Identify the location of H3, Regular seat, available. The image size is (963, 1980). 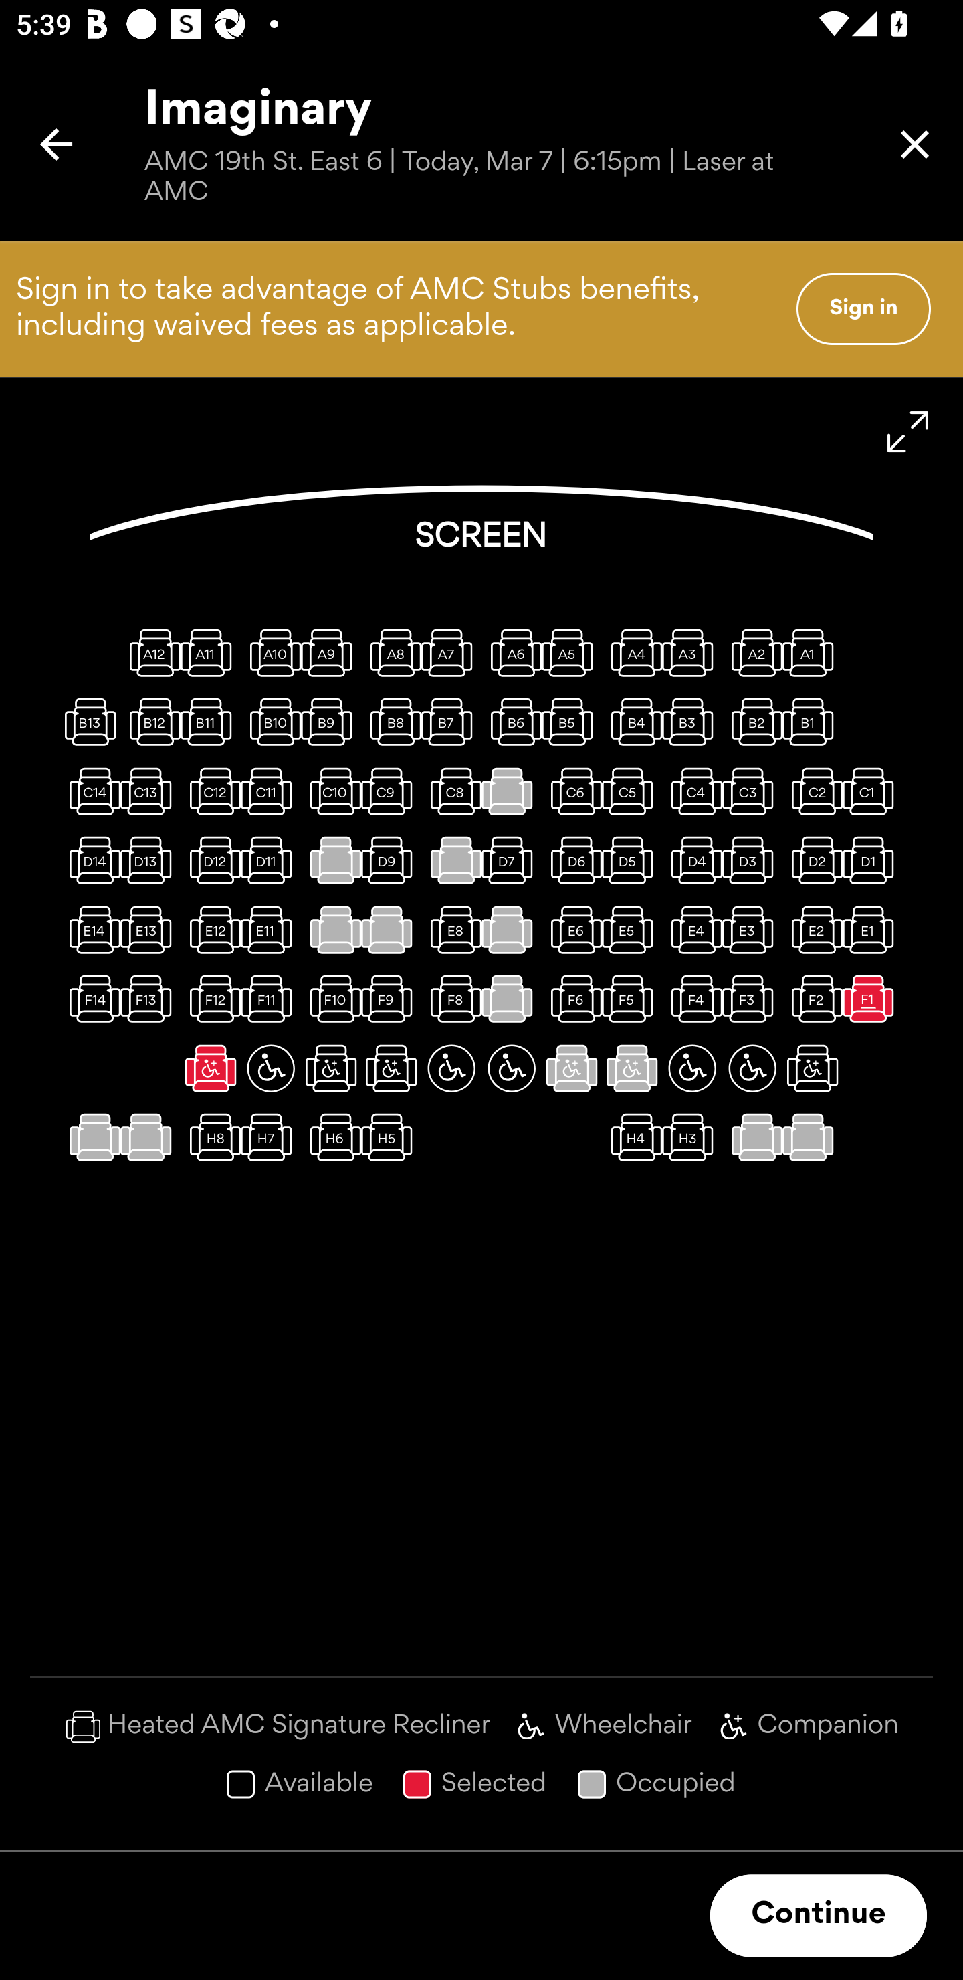
(692, 1137).